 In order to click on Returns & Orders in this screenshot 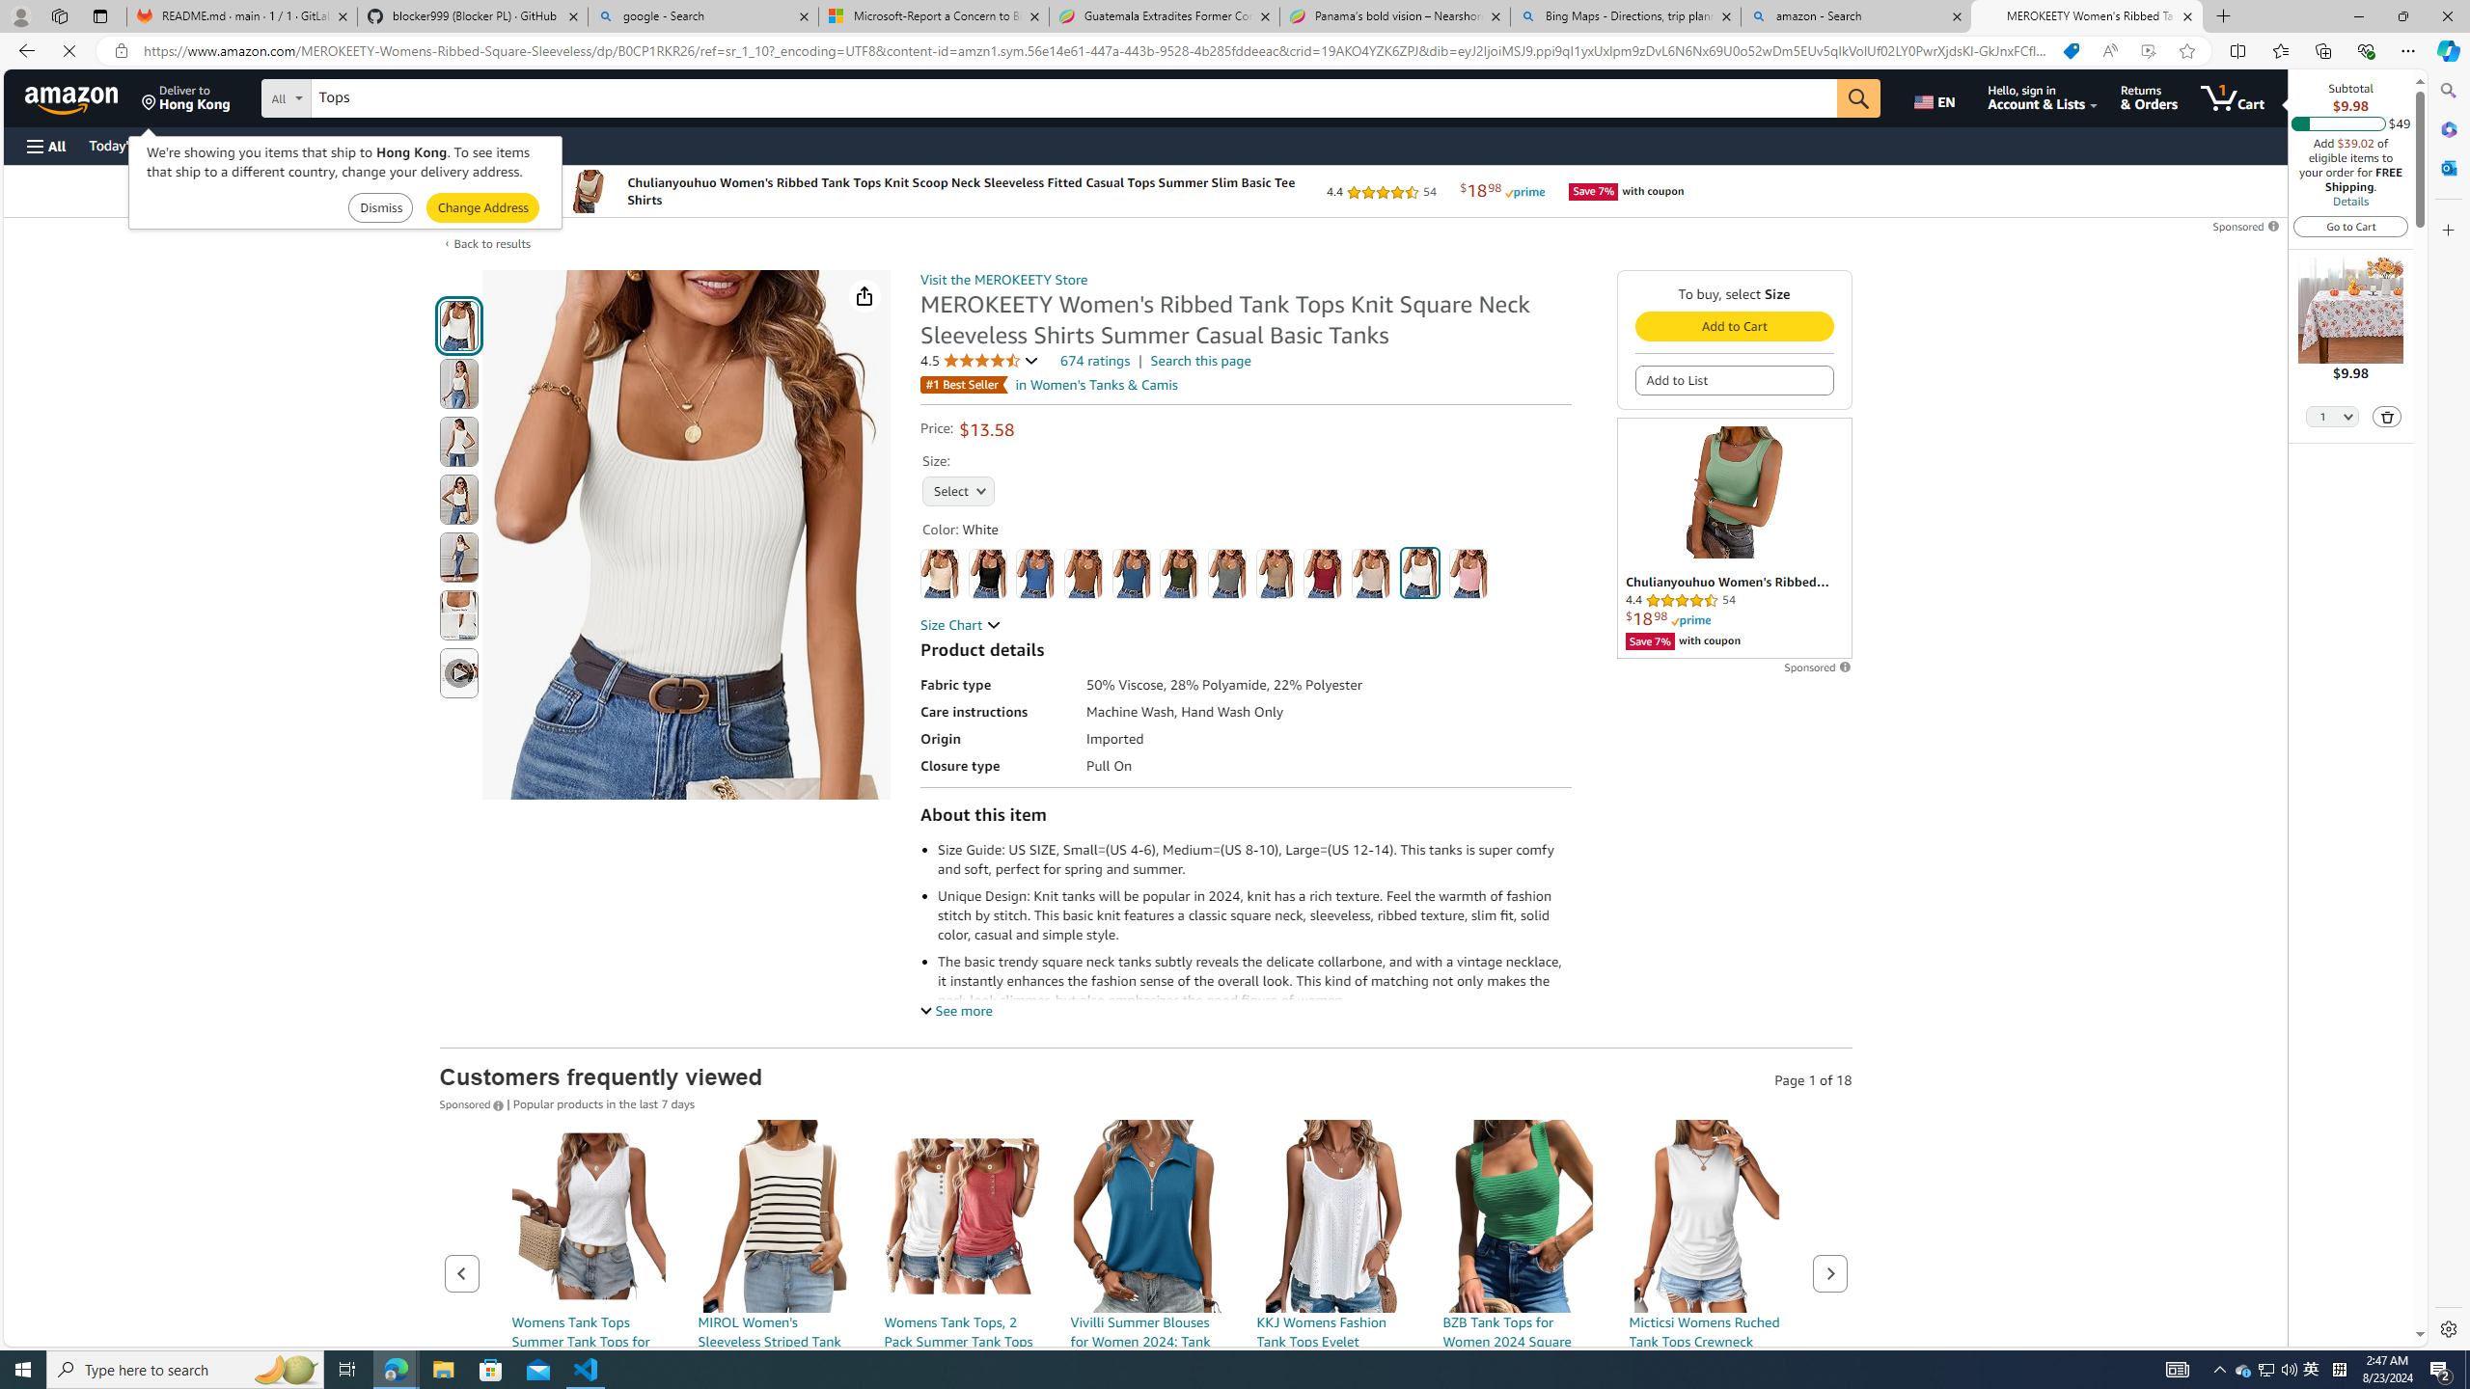, I will do `click(2148, 97)`.